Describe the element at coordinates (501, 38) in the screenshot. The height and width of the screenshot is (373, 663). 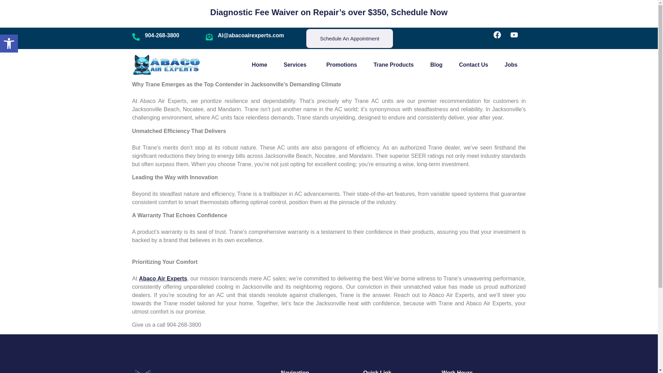
I see `Facebook` at that location.